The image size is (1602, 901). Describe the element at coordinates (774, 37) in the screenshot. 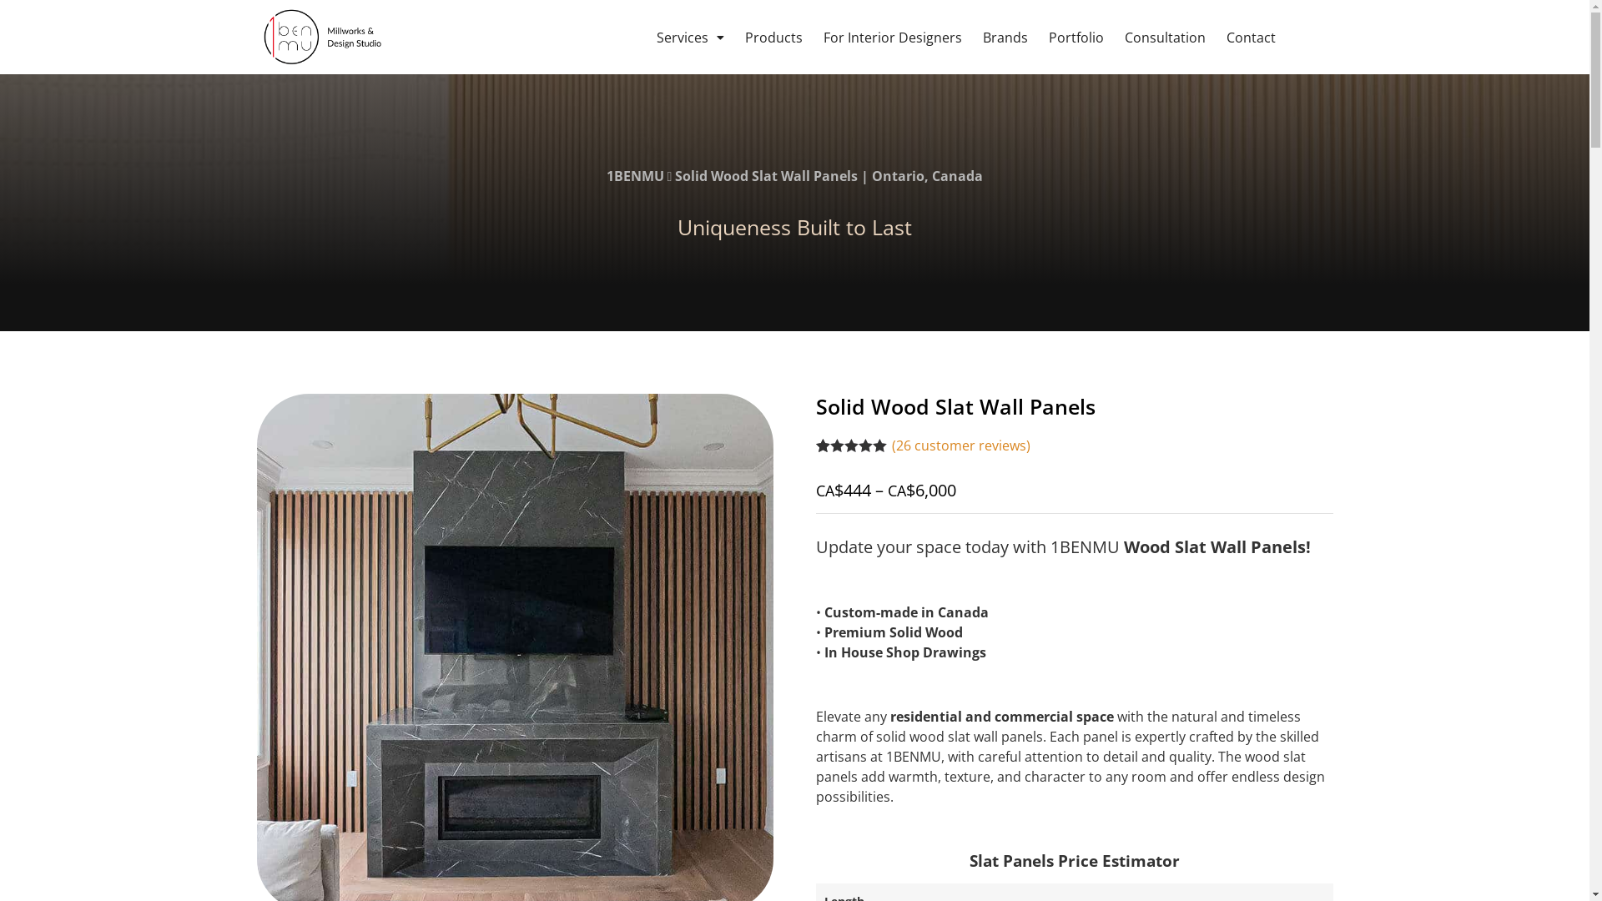

I see `Products` at that location.